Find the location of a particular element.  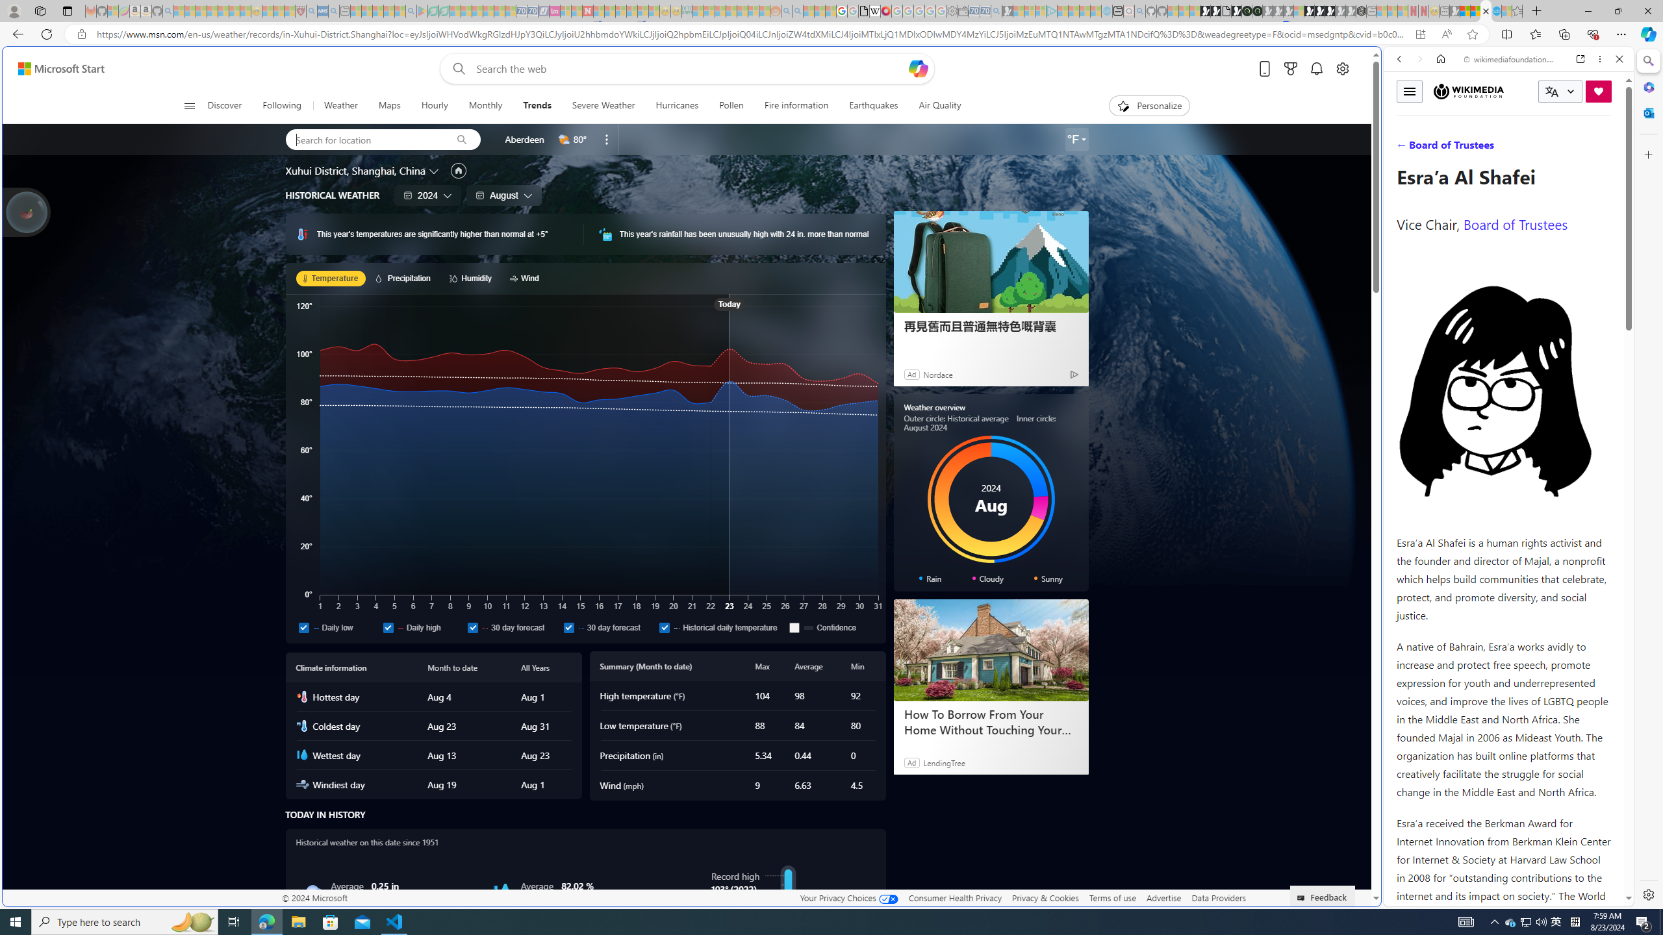

Wind is located at coordinates (526, 278).